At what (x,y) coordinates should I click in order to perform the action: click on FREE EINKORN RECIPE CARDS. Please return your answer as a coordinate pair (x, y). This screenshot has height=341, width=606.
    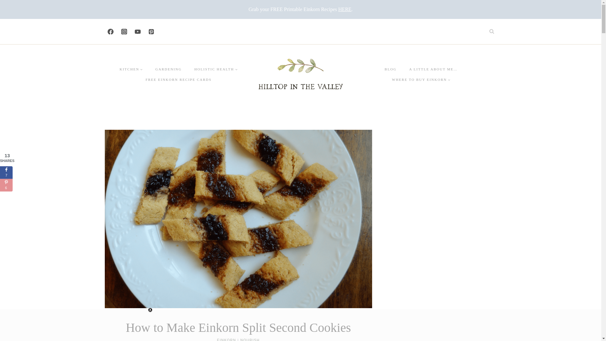
    Looking at the image, I should click on (178, 80).